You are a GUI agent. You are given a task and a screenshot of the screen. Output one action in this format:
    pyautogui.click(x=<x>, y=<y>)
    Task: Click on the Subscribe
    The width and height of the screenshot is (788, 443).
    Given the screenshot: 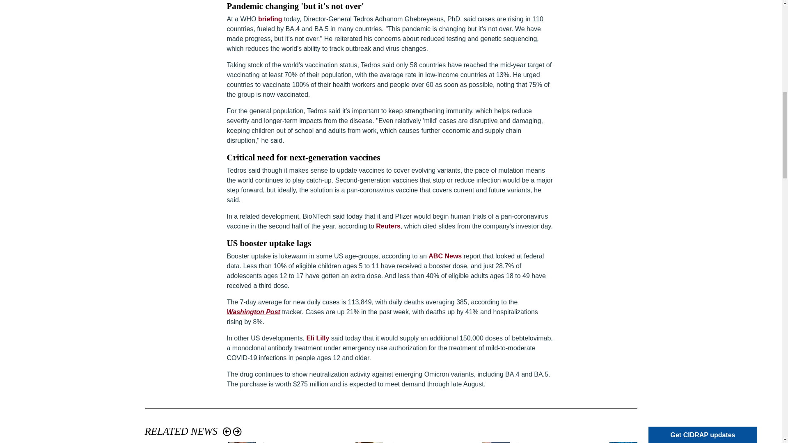 What is the action you would take?
    pyautogui.click(x=684, y=106)
    